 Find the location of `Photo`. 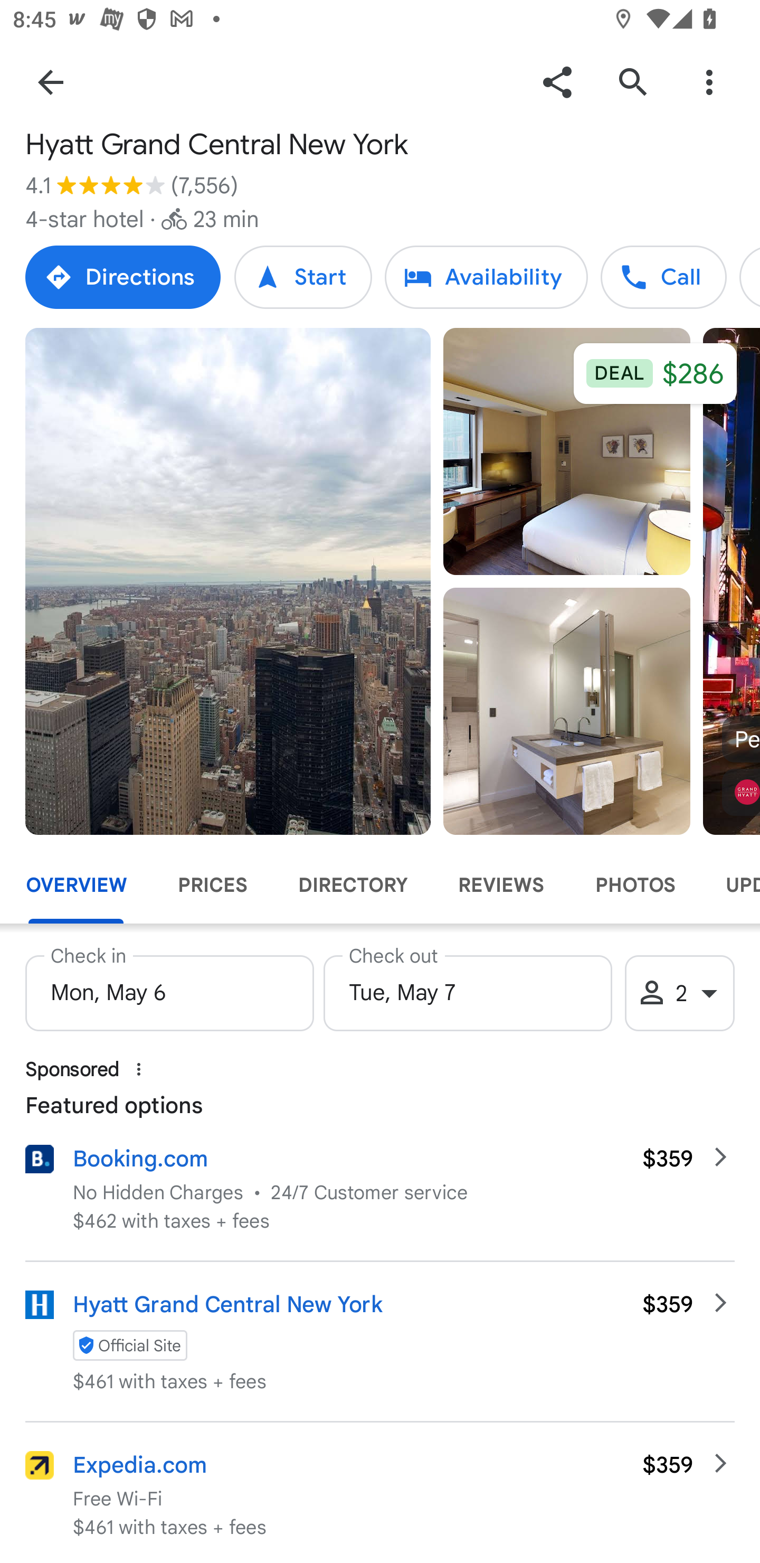

Photo is located at coordinates (566, 711).